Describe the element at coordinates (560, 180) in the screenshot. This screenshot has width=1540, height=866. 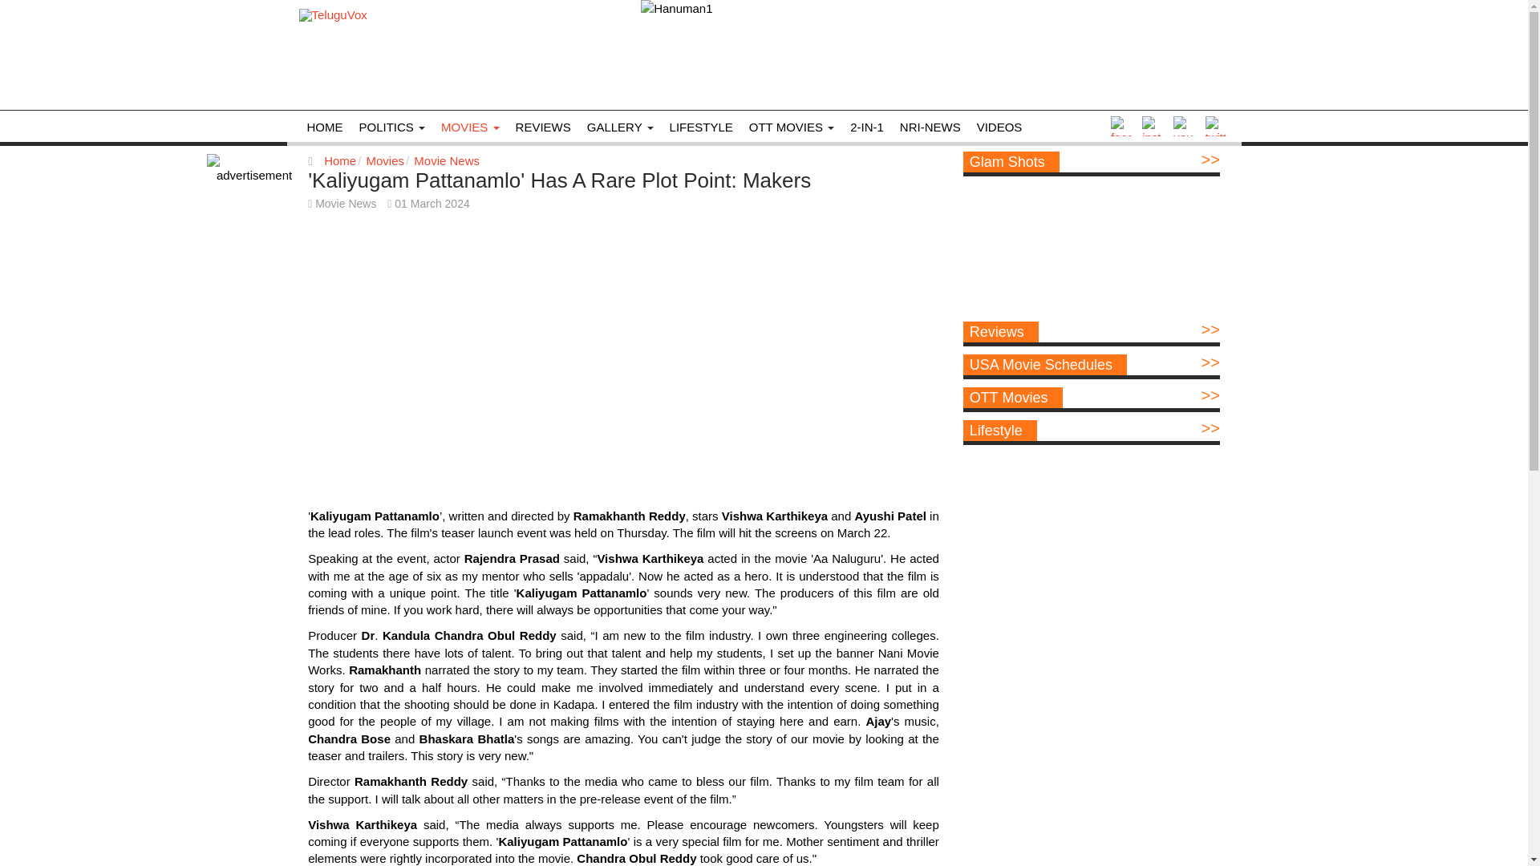
I see `'Kaliyugam Pattanamlo' Has A Rare Plot Point: Makers` at that location.